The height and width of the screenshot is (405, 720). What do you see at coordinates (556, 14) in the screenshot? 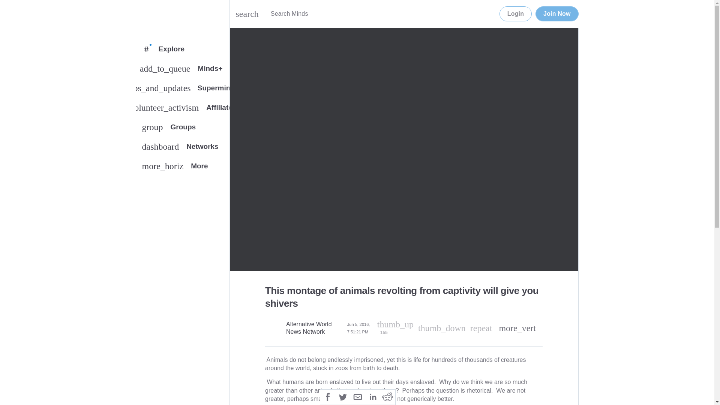
I see `Join Now` at bounding box center [556, 14].